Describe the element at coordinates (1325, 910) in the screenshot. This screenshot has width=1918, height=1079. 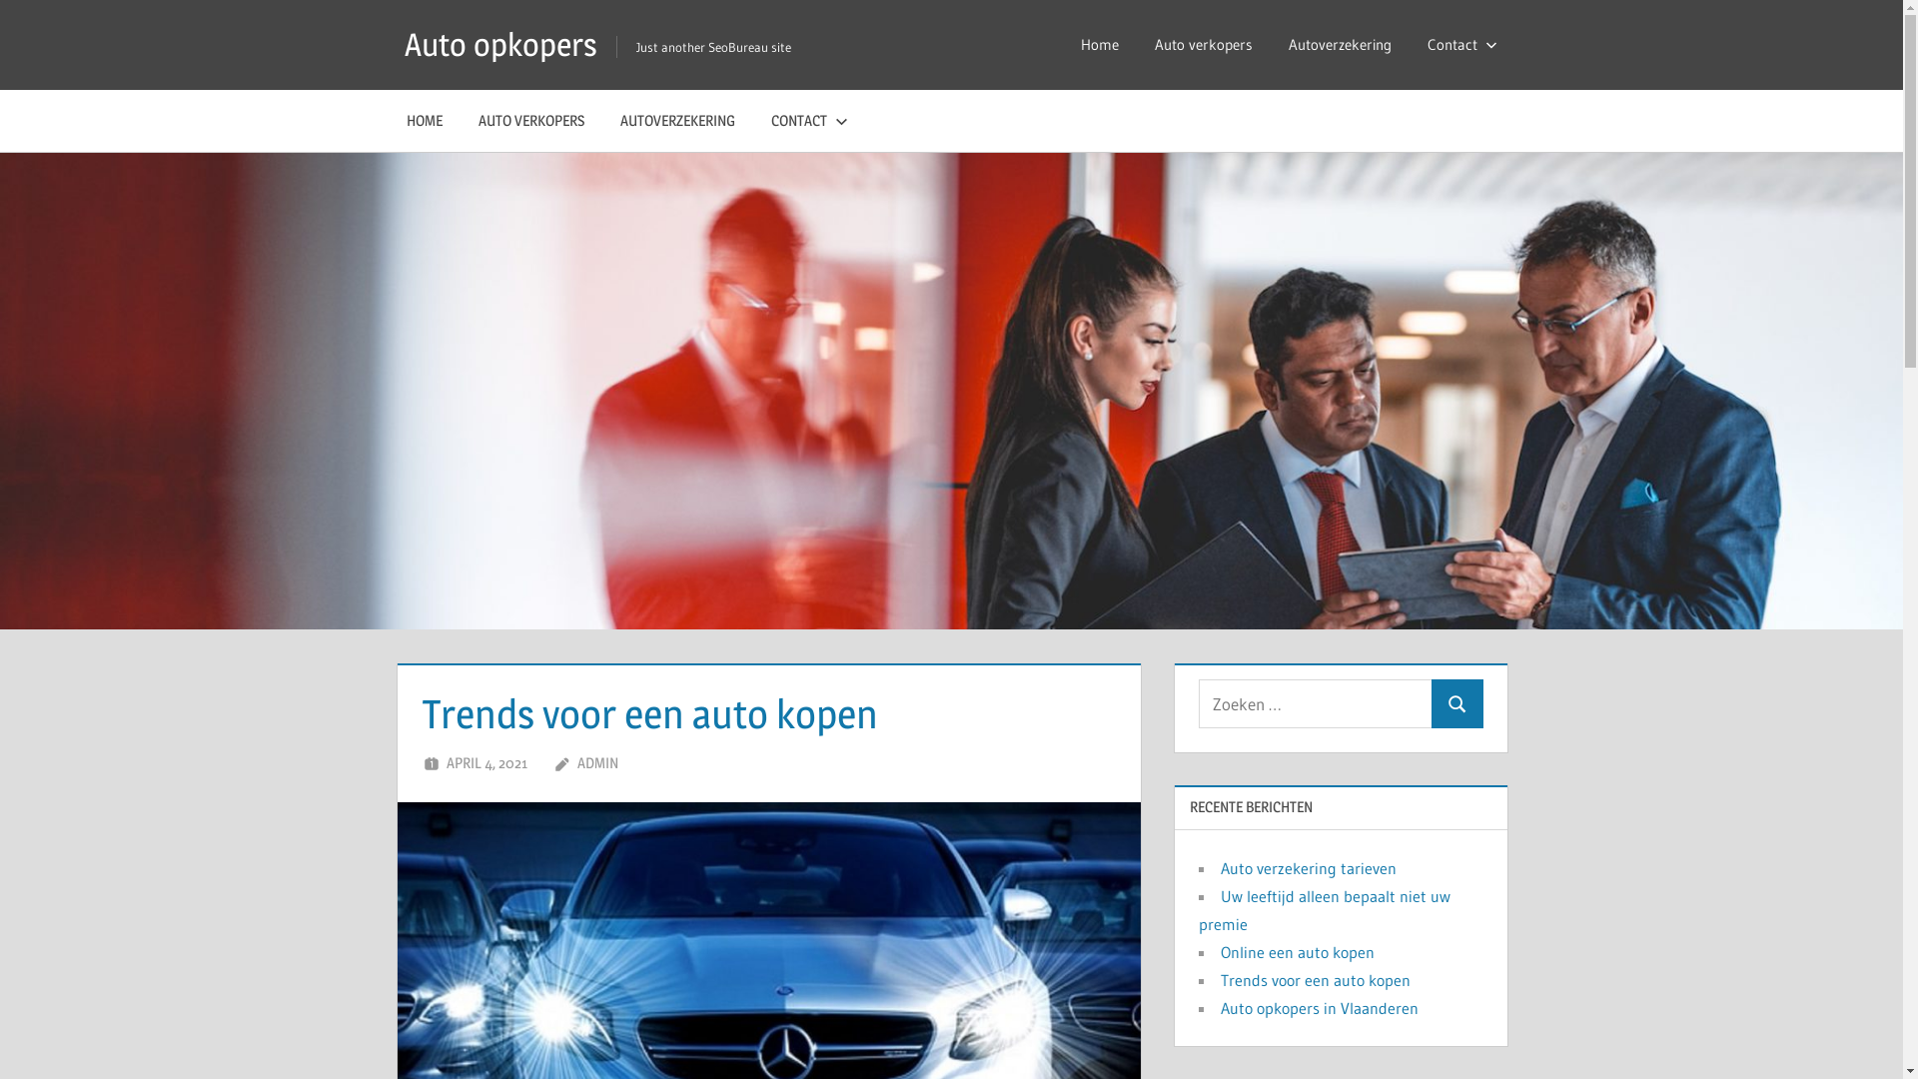
I see `Uw leeftijd alleen bepaalt niet uw premie` at that location.